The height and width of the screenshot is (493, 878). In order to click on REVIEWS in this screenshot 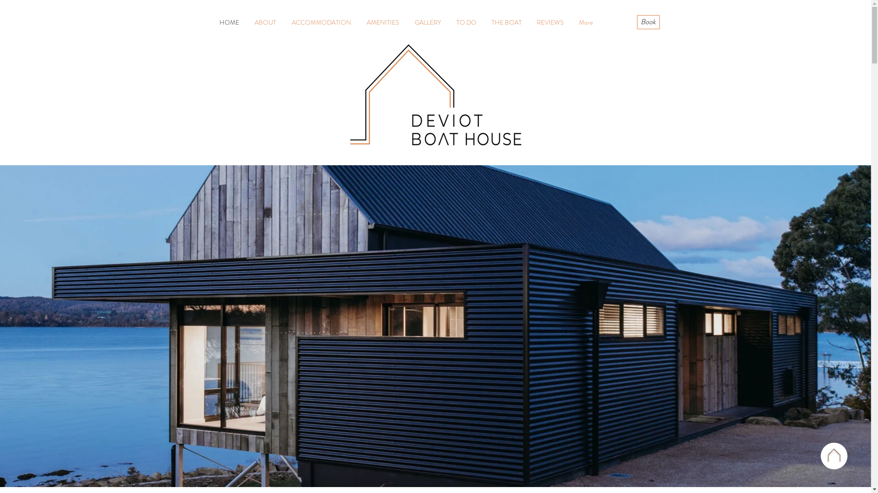, I will do `click(551, 22)`.